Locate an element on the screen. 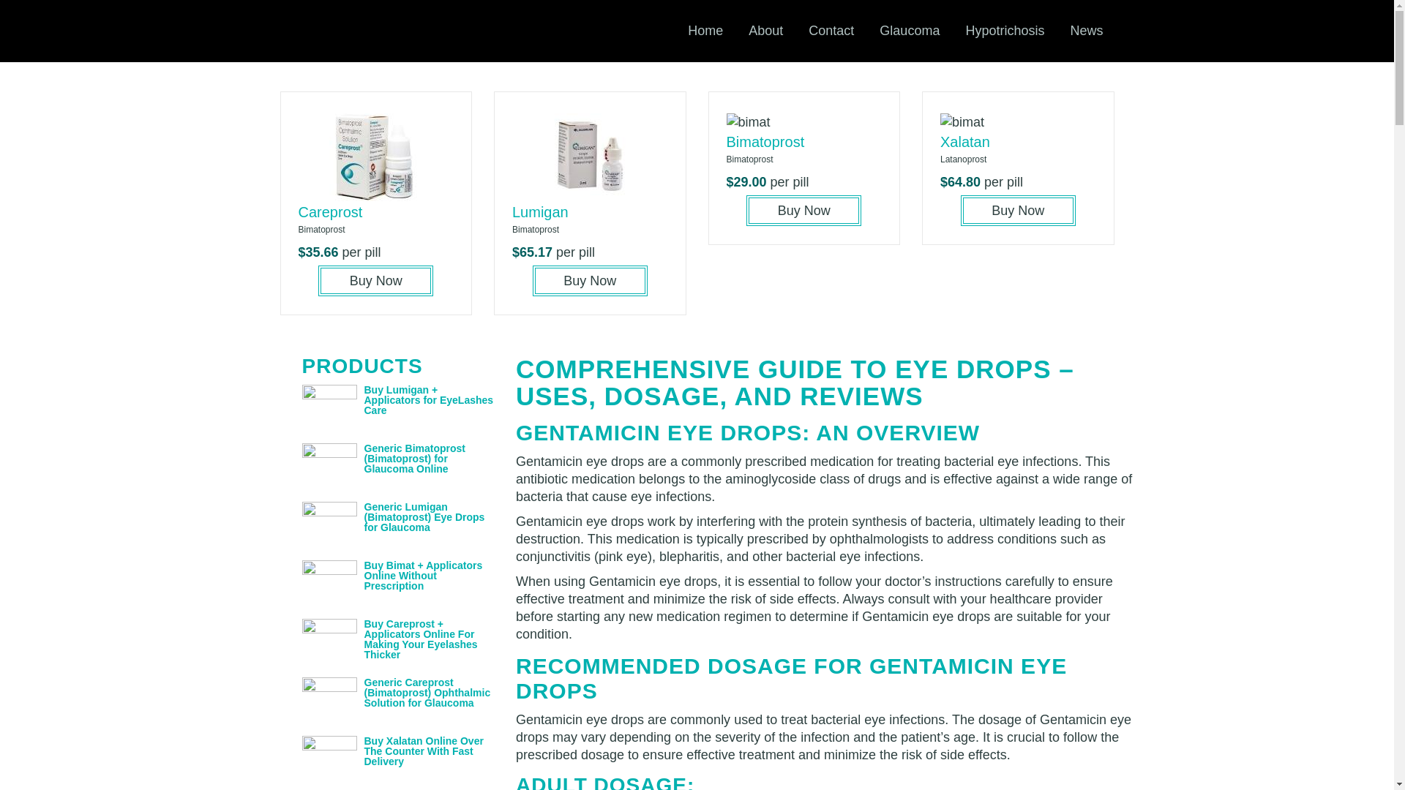 Image resolution: width=1405 pixels, height=790 pixels. Buy Now is located at coordinates (375, 281).